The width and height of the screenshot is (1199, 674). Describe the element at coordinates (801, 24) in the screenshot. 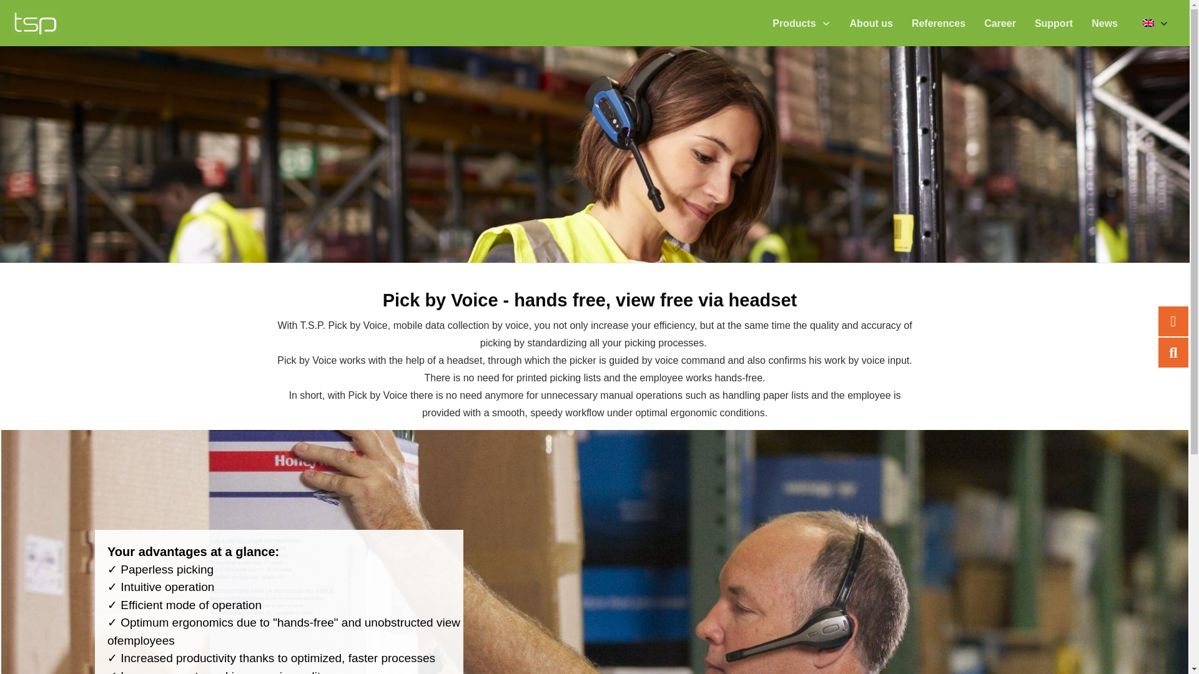

I see `Products` at that location.